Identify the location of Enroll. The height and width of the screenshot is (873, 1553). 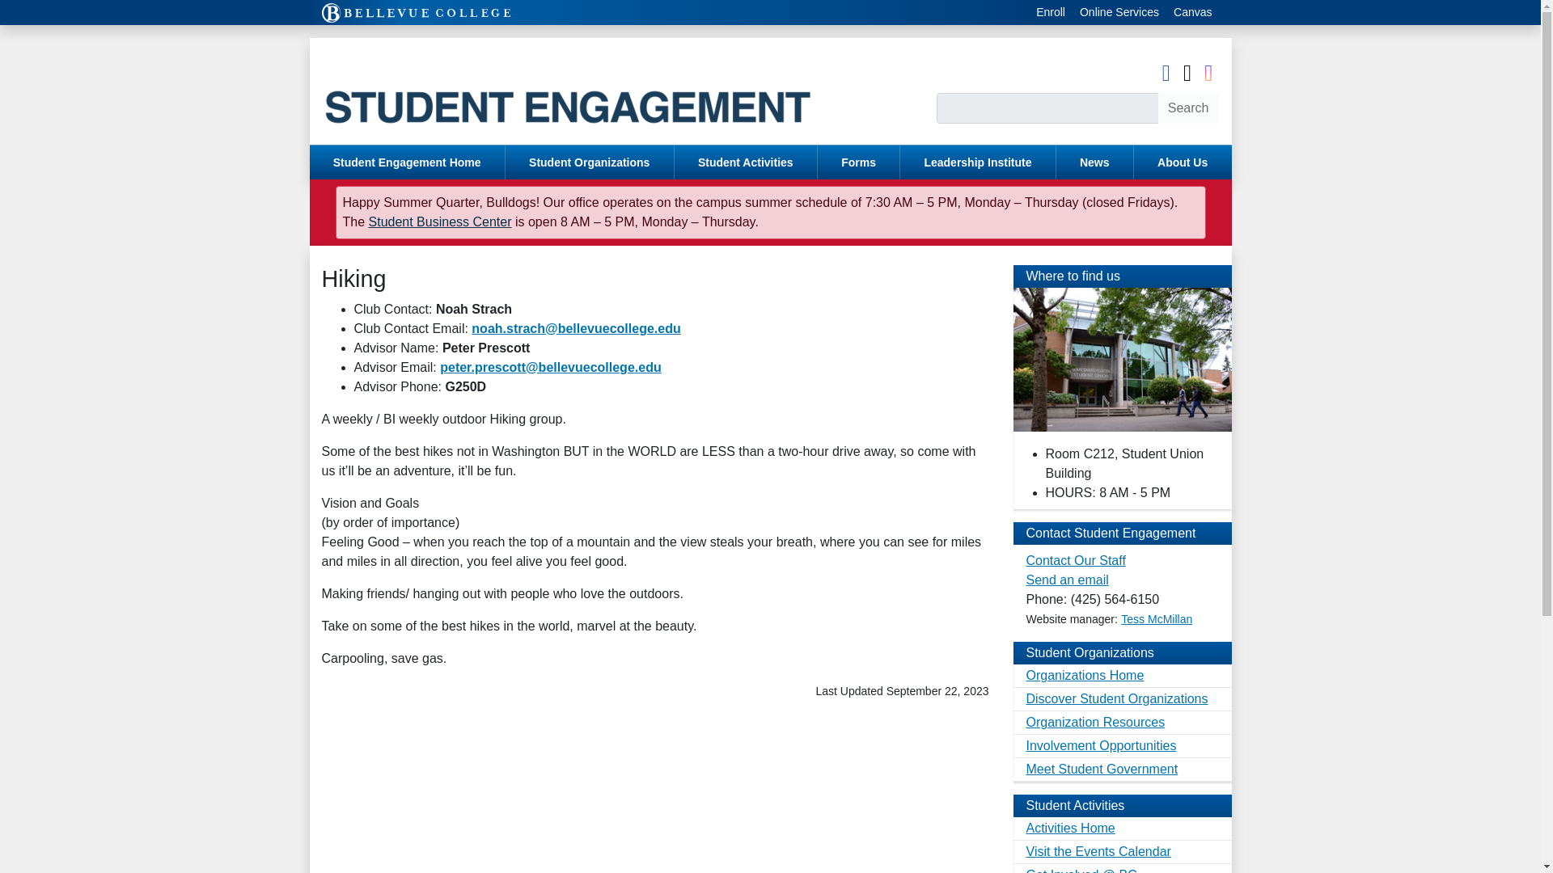
(1050, 13).